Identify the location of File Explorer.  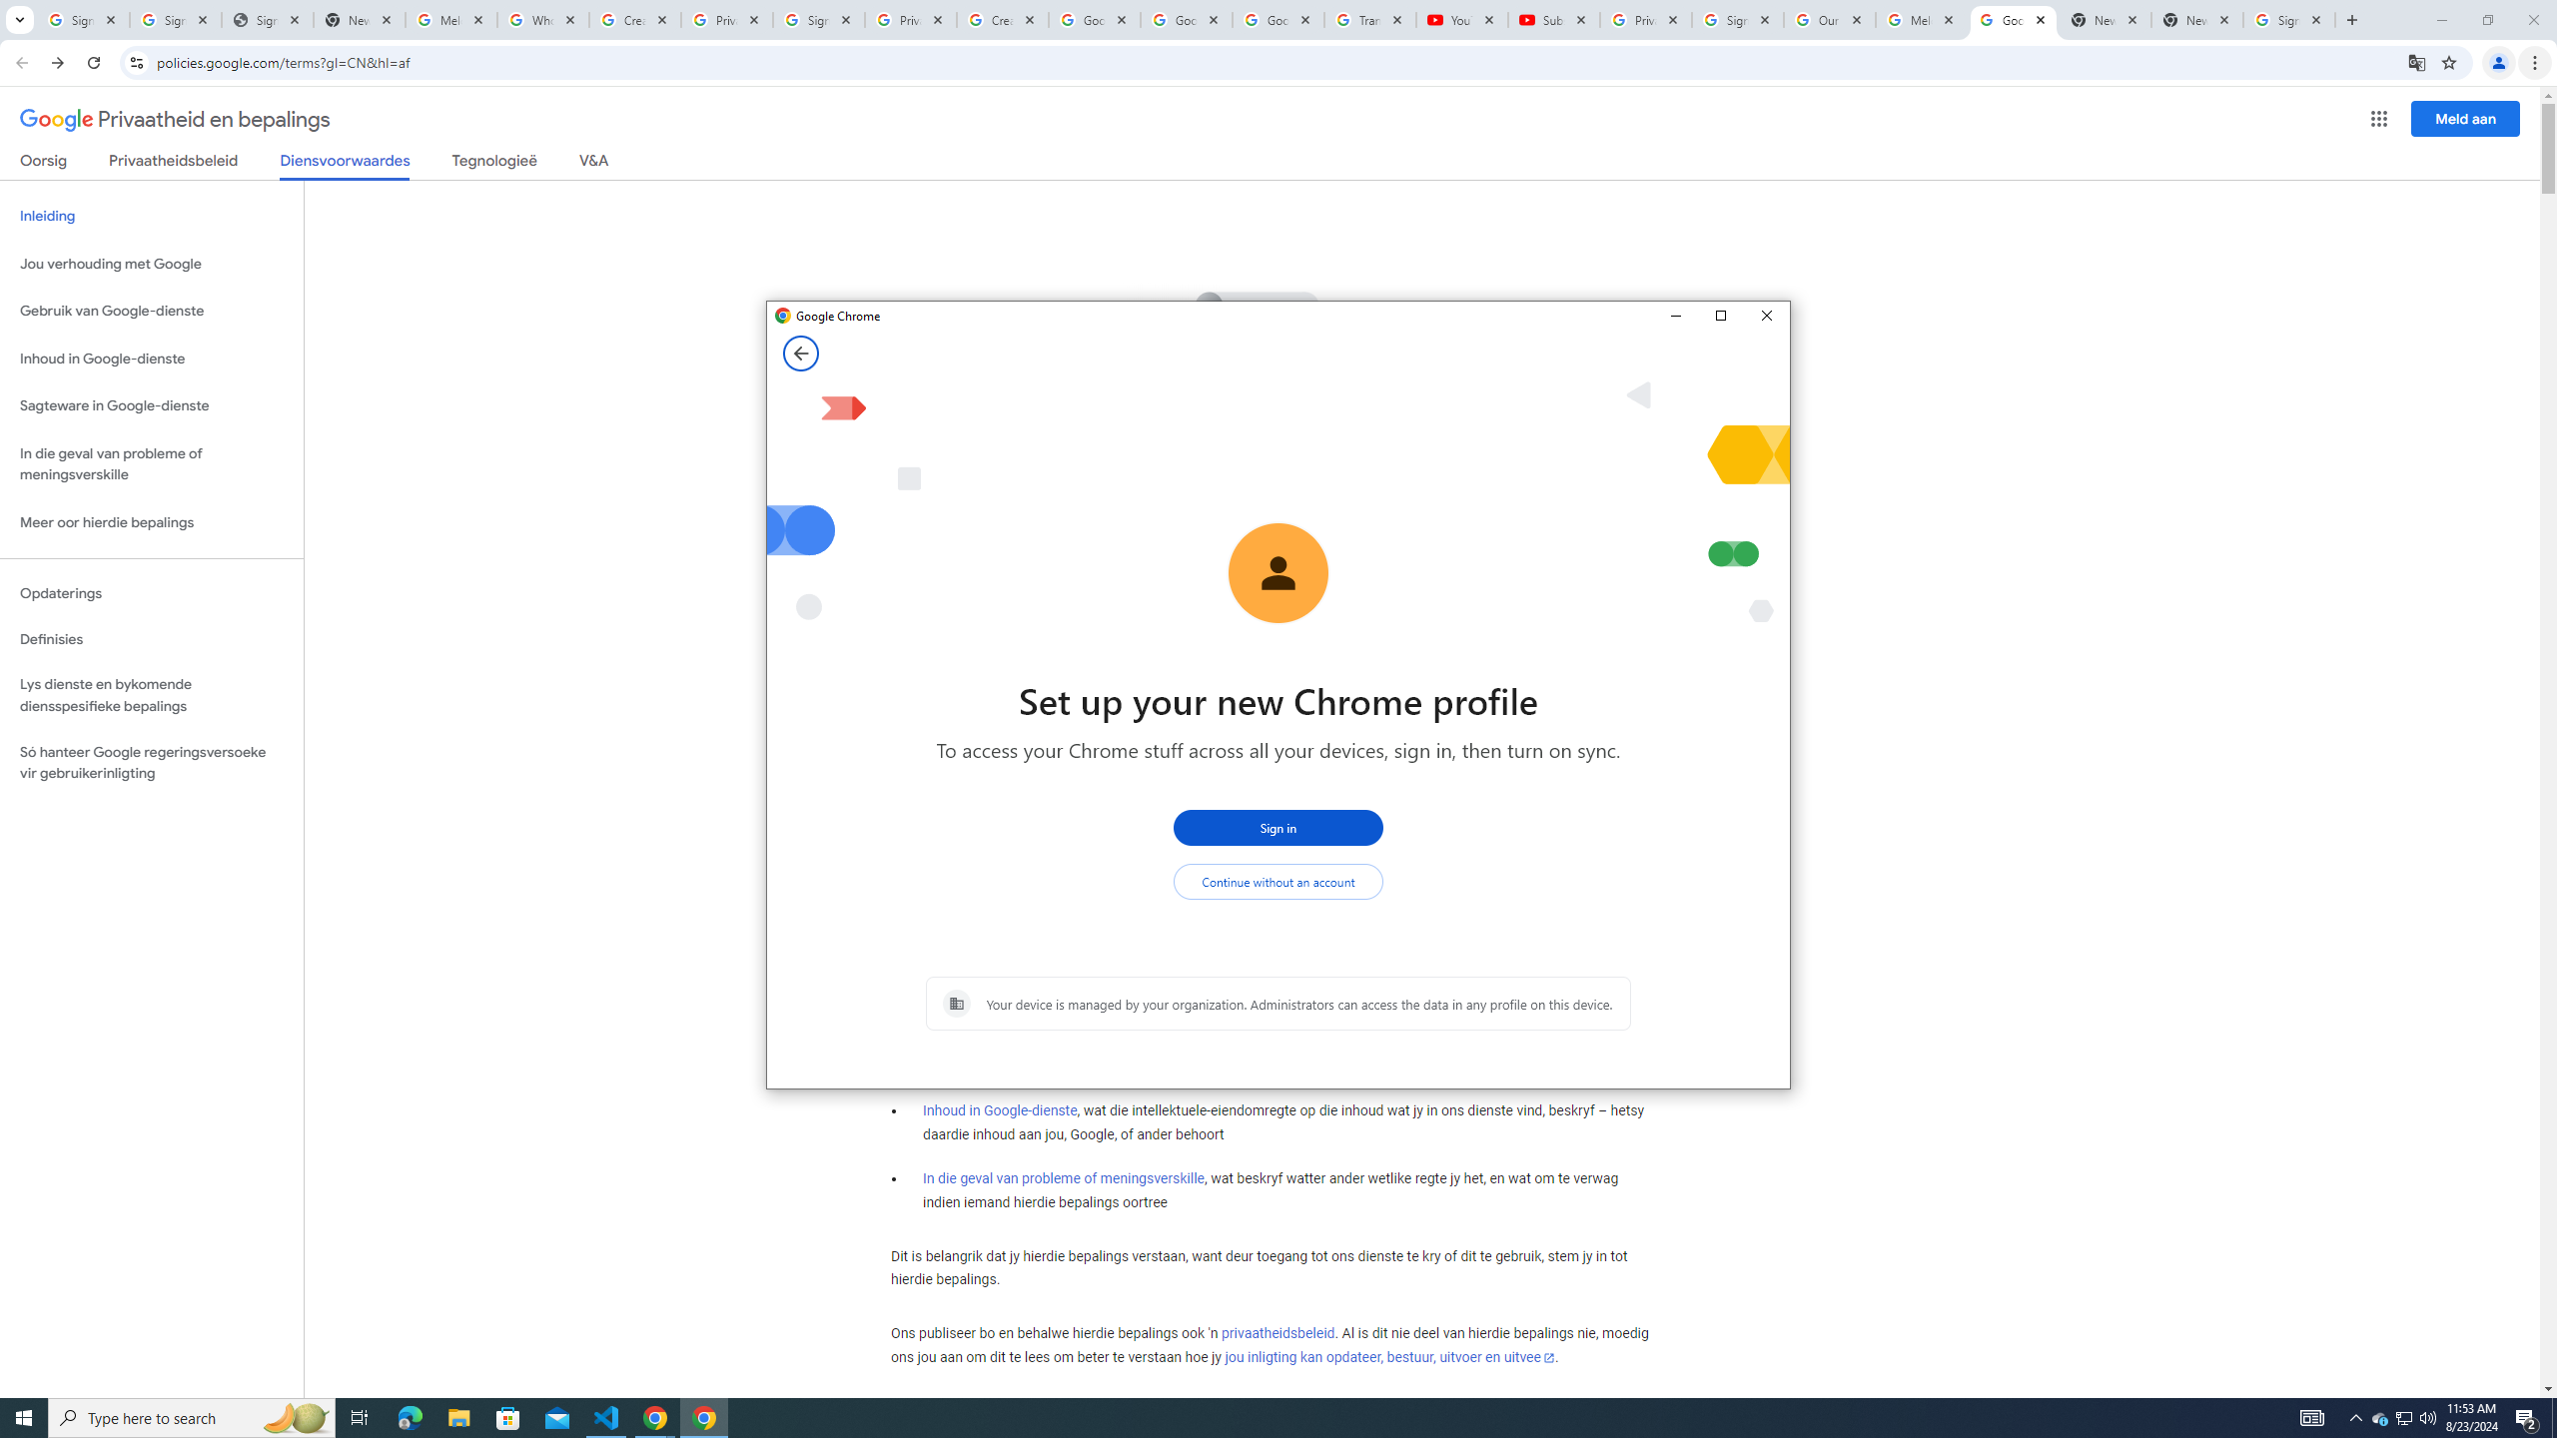
(458, 1418).